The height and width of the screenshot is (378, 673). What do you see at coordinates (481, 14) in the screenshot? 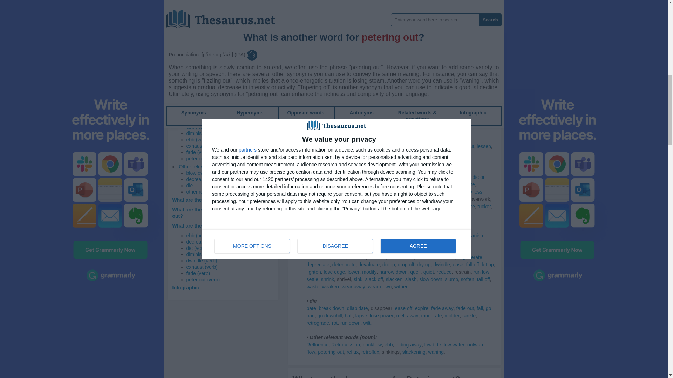
I see `Synonyms for Petering out` at bounding box center [481, 14].